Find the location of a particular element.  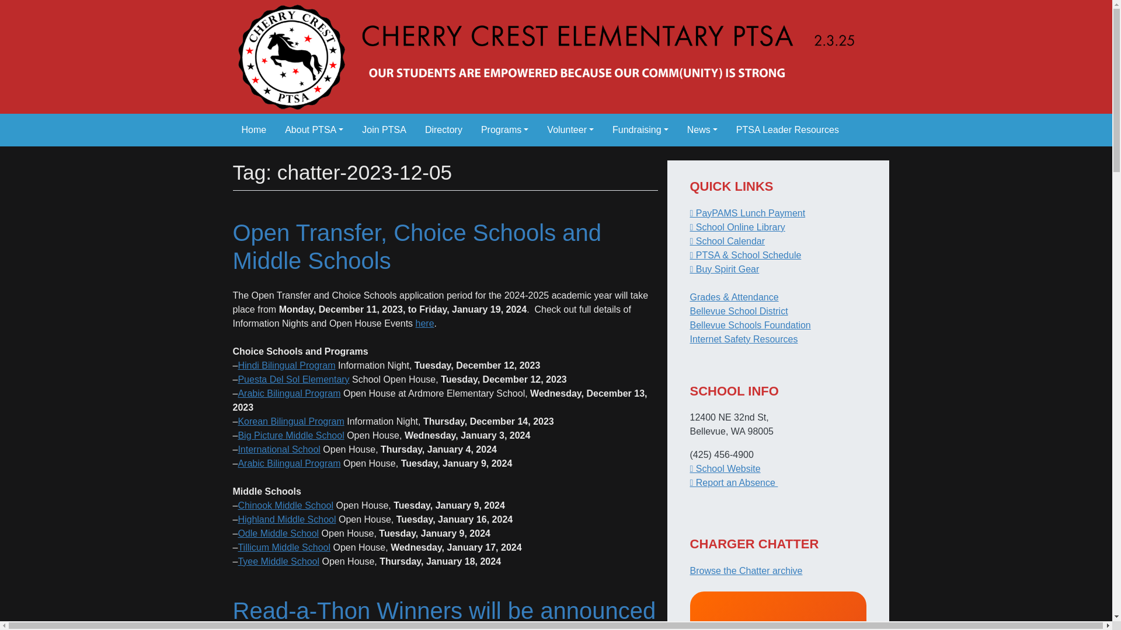

News is located at coordinates (702, 129).